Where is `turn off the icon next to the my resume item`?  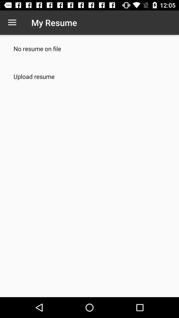
turn off the icon next to the my resume item is located at coordinates (12, 23).